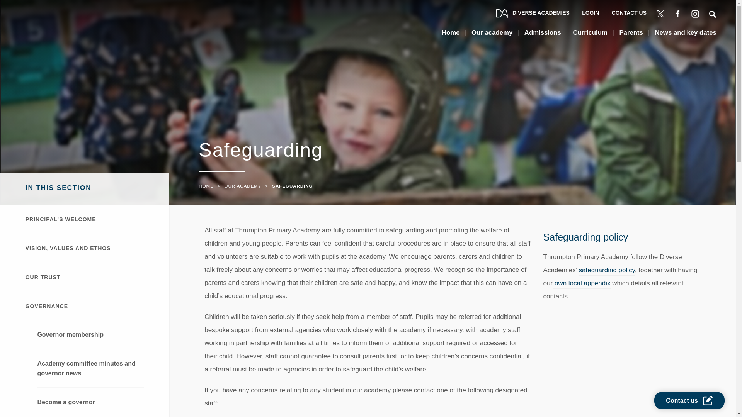 Image resolution: width=742 pixels, height=417 pixels. Describe the element at coordinates (543, 36) in the screenshot. I see `Admissions` at that location.